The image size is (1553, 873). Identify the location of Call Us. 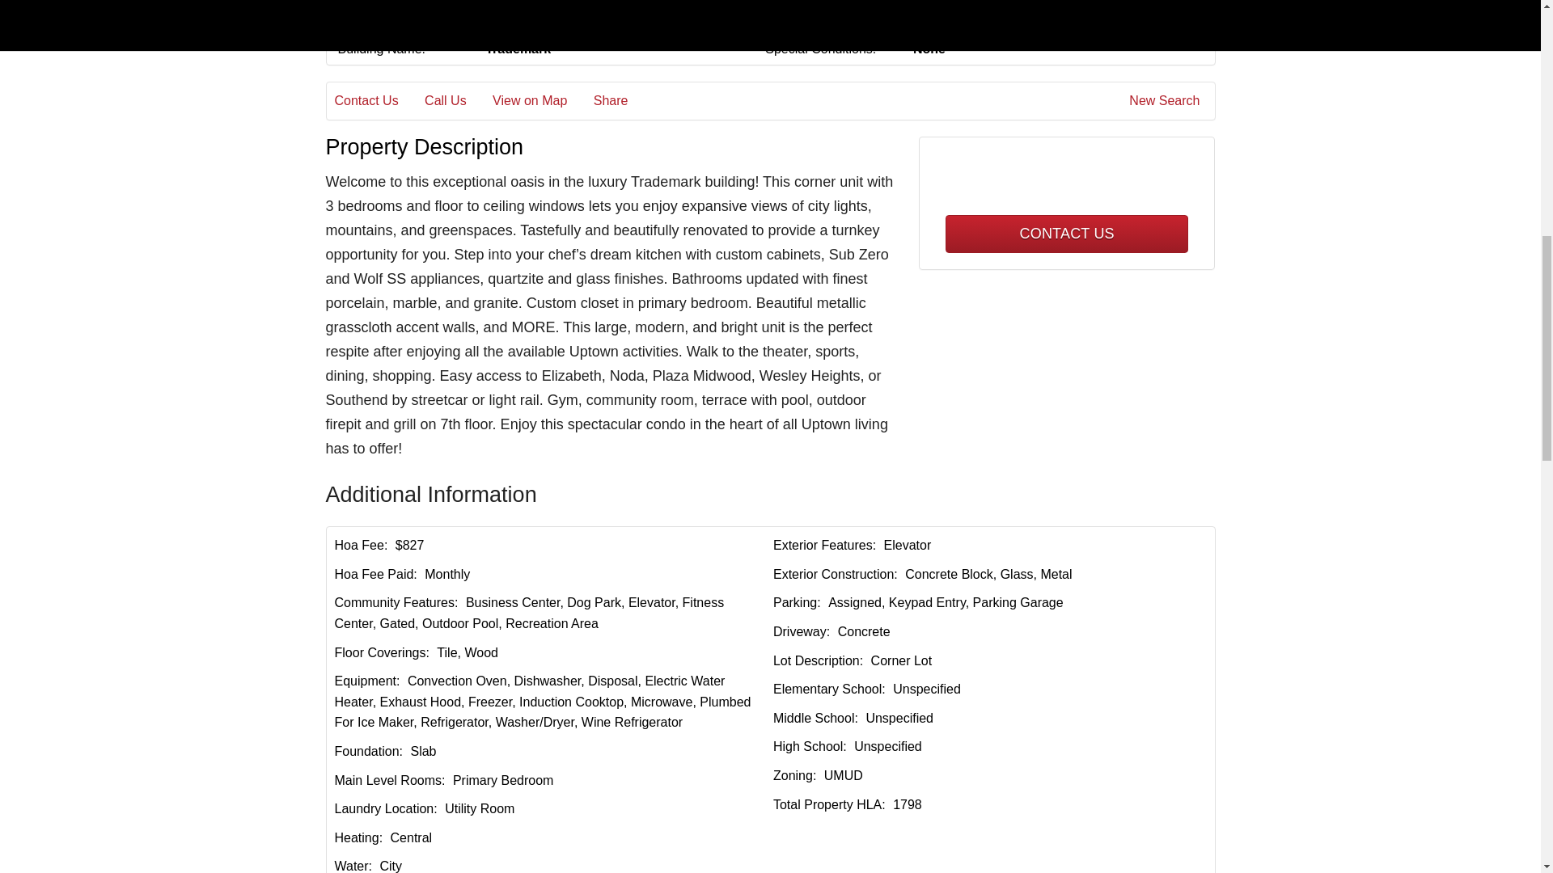
(456, 101).